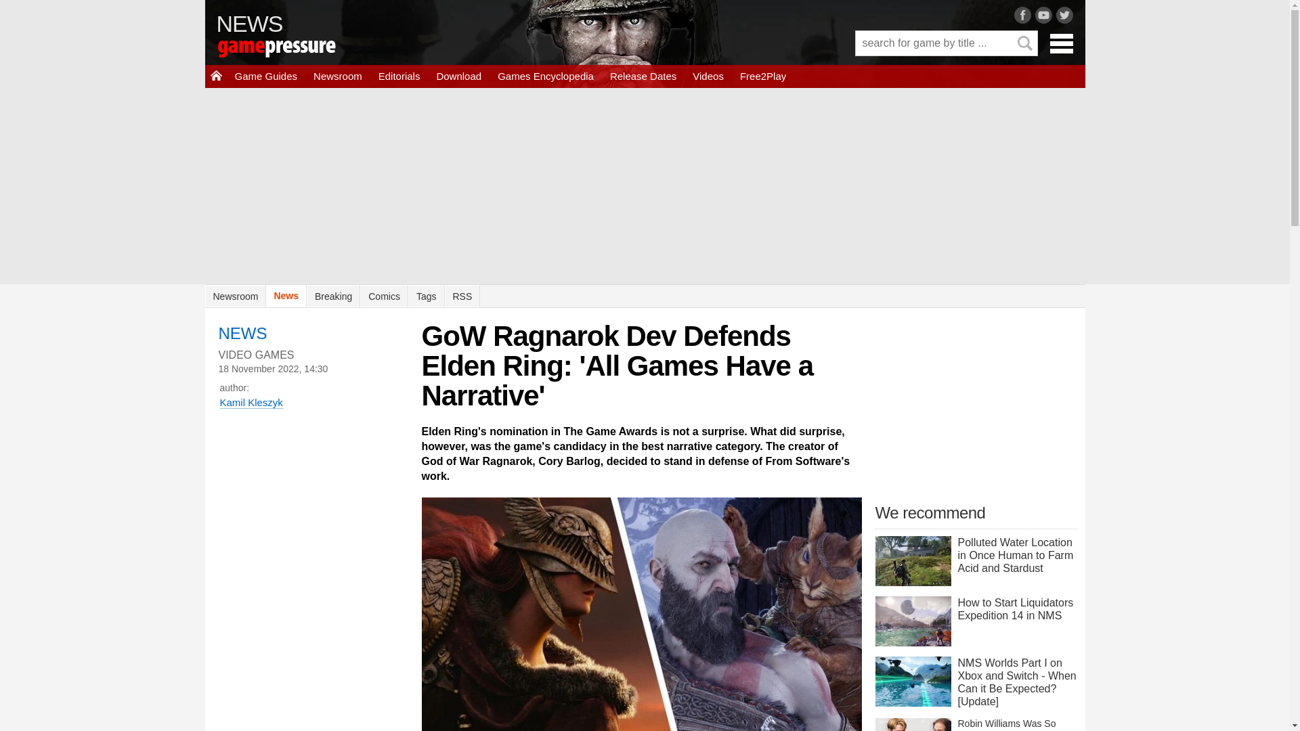  What do you see at coordinates (708, 76) in the screenshot?
I see `Videos` at bounding box center [708, 76].